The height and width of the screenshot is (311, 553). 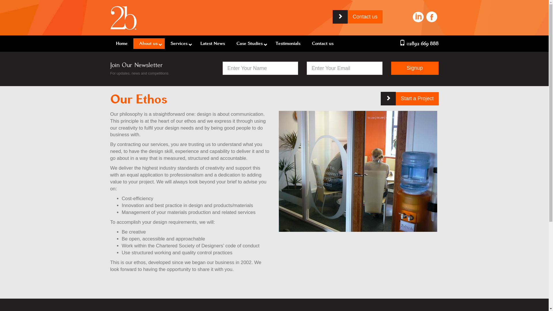 I want to click on  - , so click(x=123, y=17).